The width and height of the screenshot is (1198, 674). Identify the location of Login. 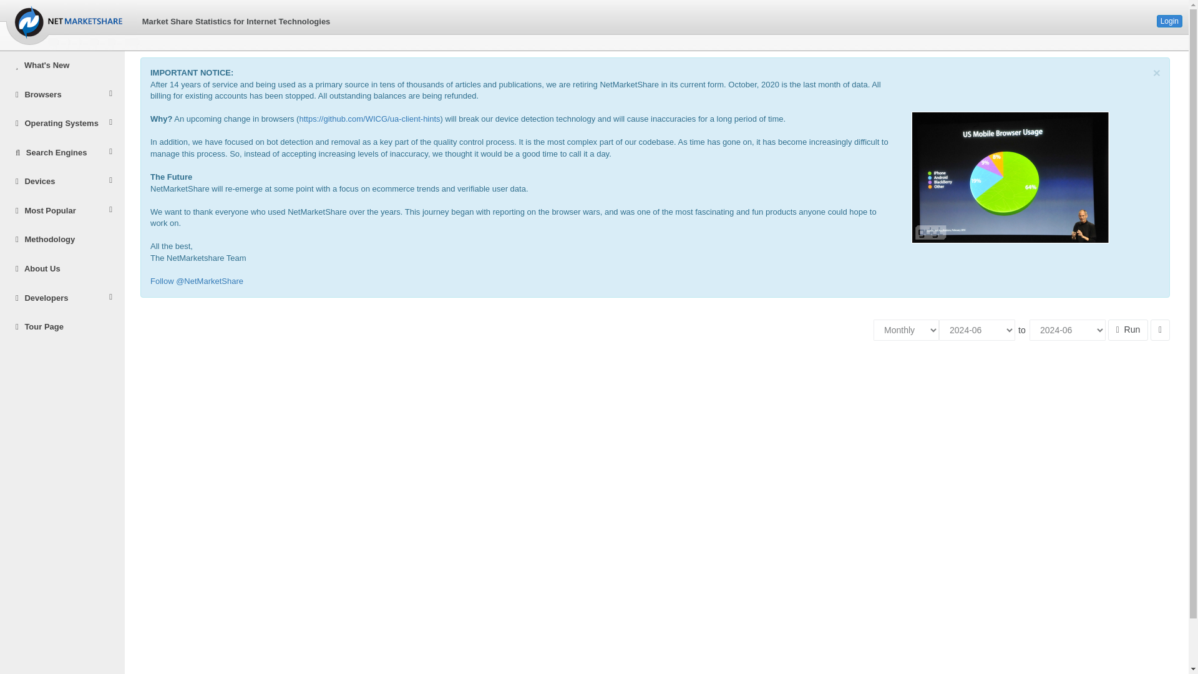
(1169, 21).